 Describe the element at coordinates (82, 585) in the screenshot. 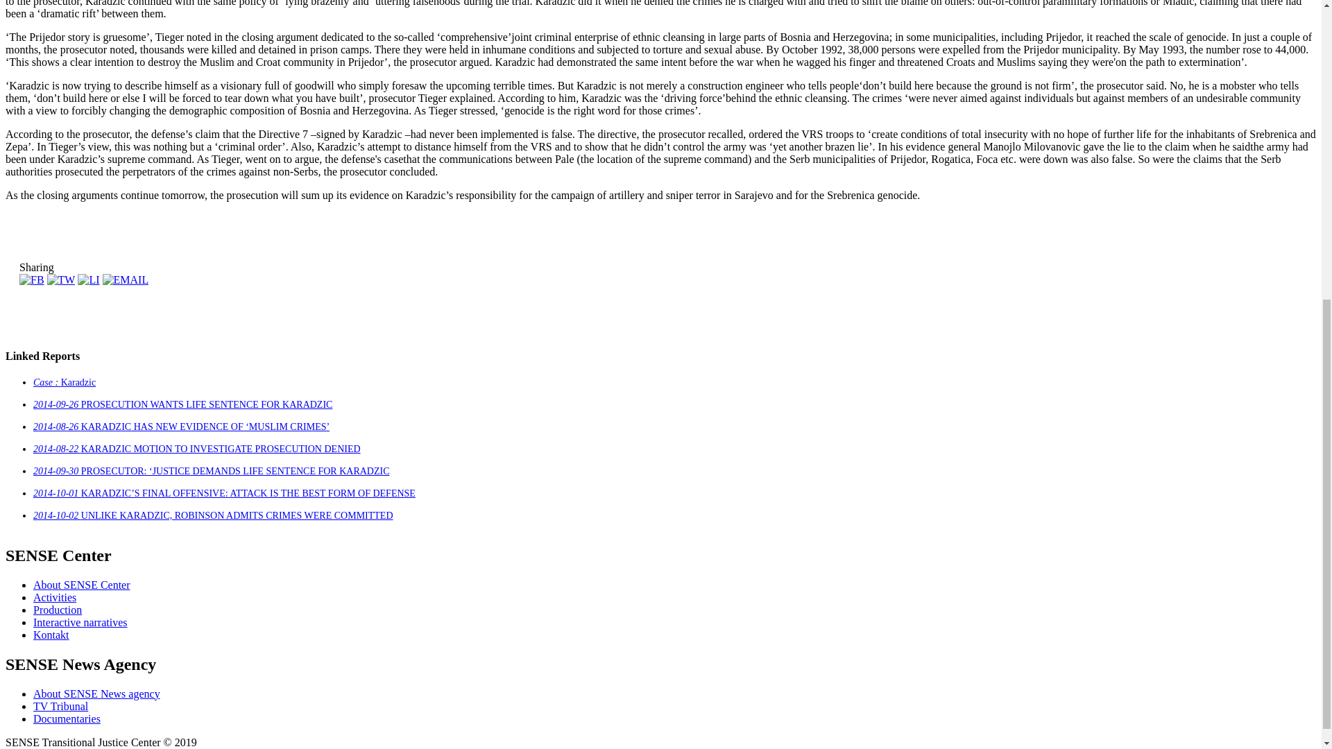

I see `About SENSE Center` at that location.